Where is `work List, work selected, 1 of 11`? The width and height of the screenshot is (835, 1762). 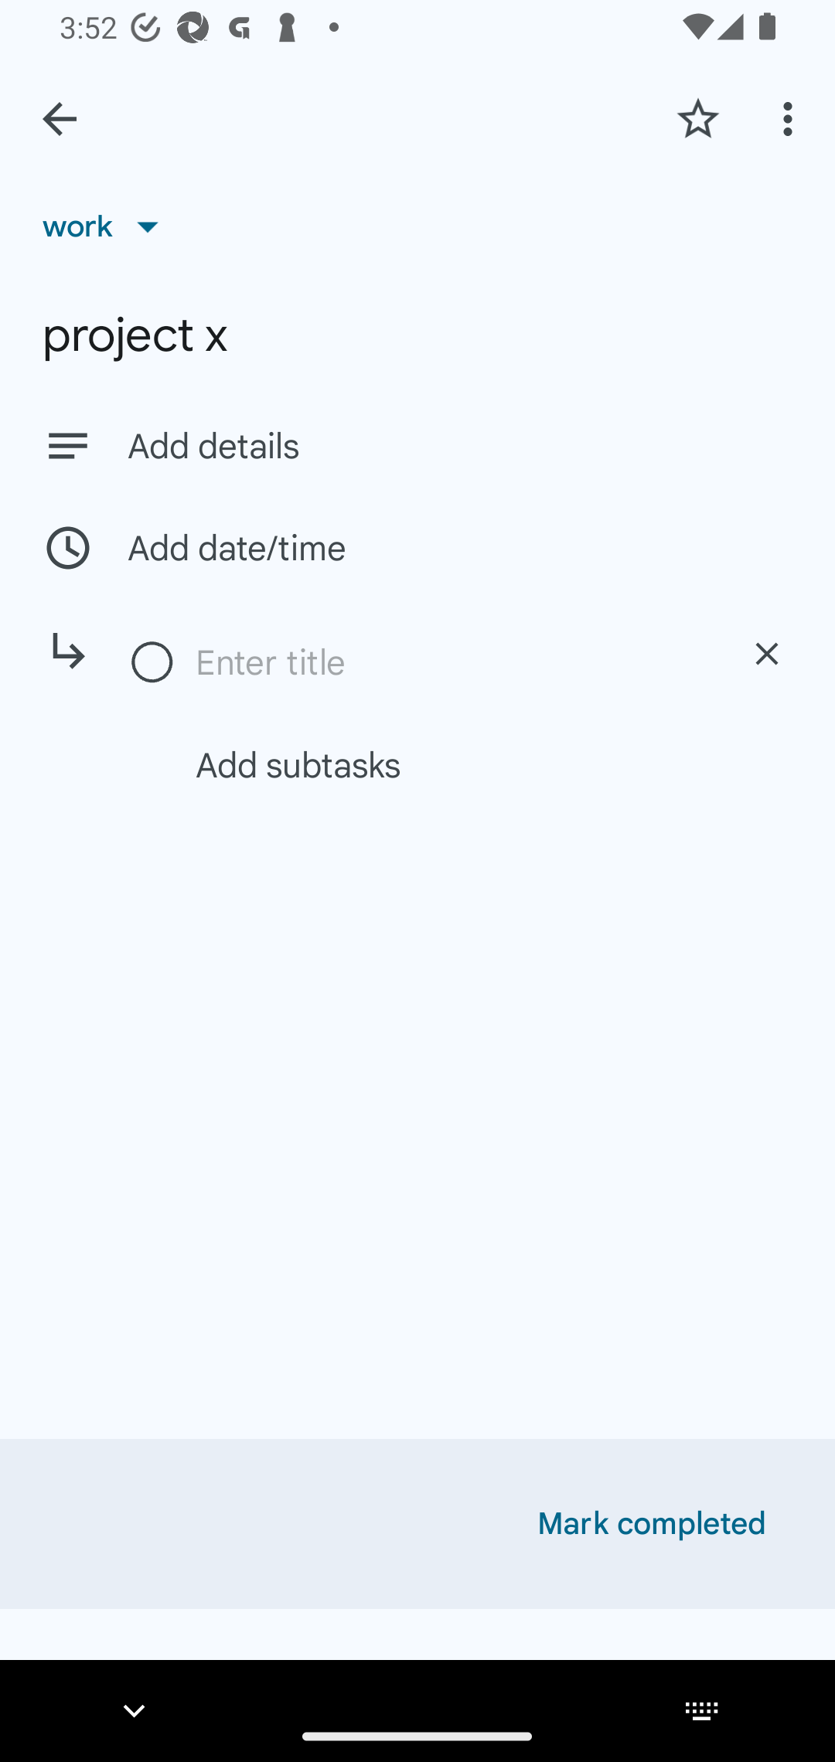
work List, work selected, 1 of 11 is located at coordinates (107, 226).